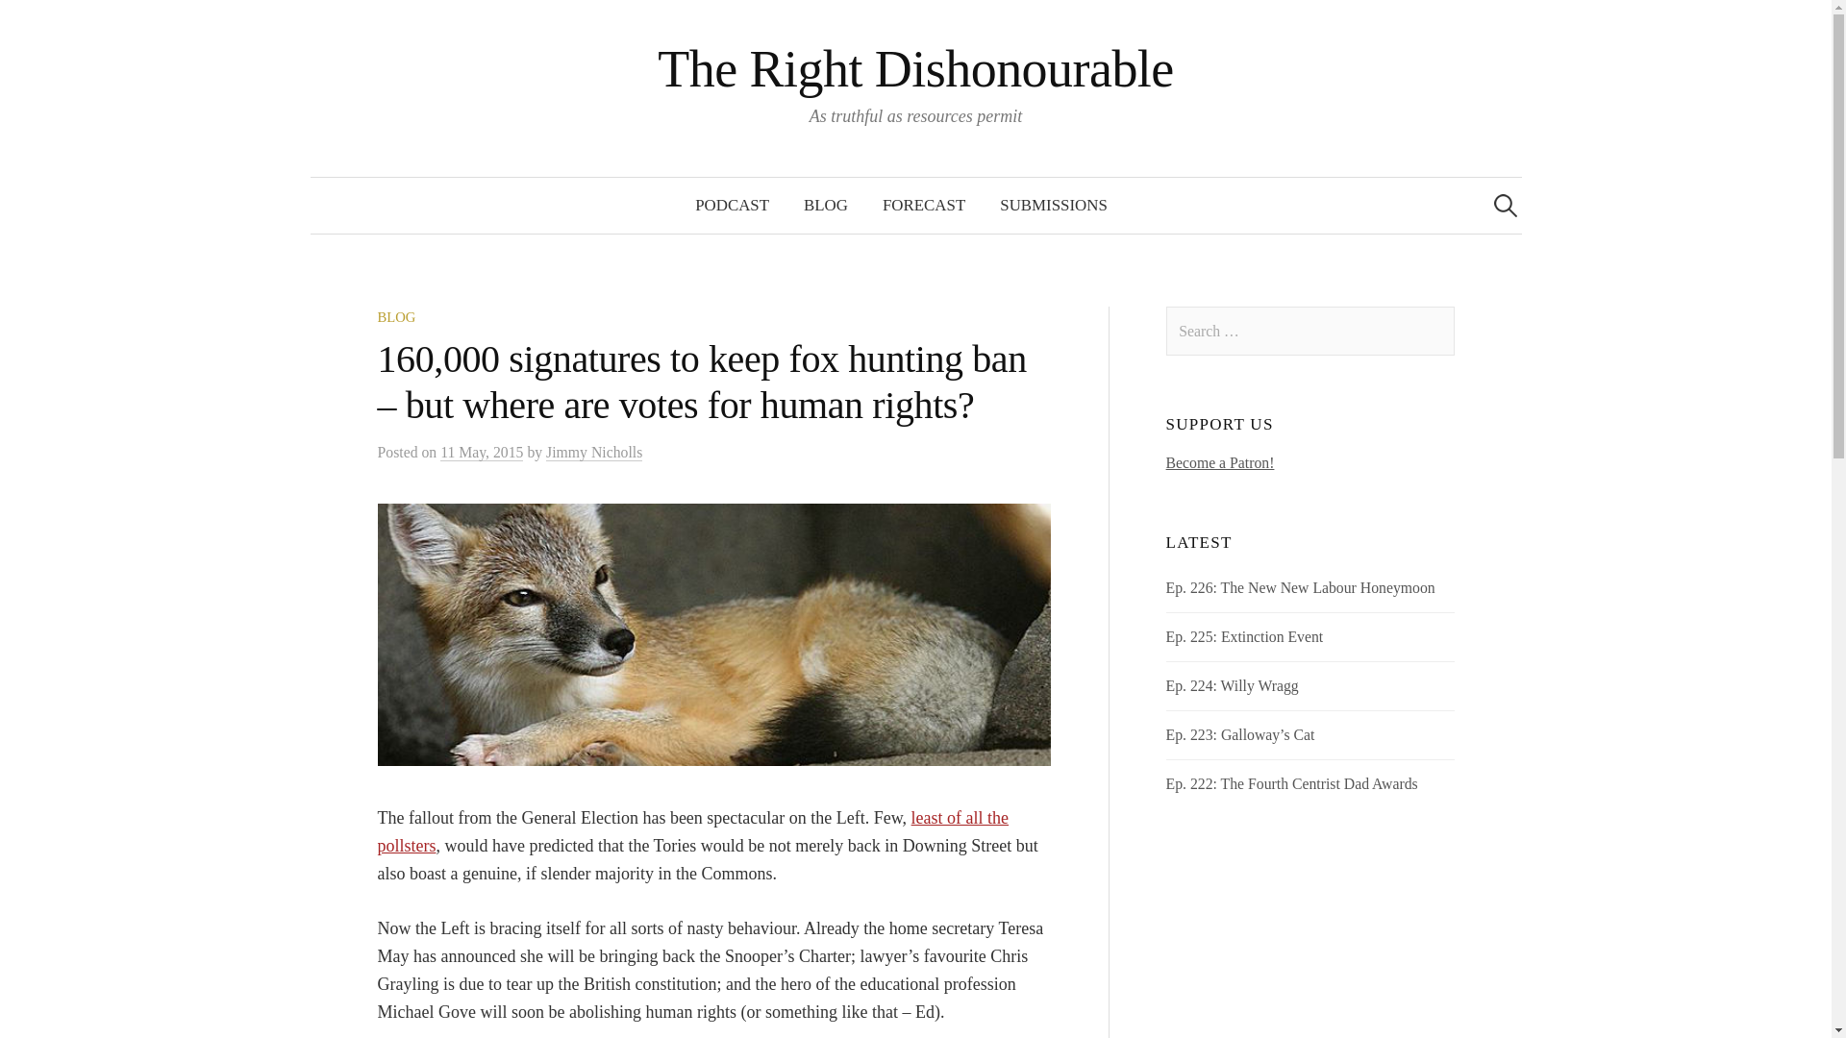 Image resolution: width=1846 pixels, height=1038 pixels. I want to click on FORECAST, so click(923, 206).